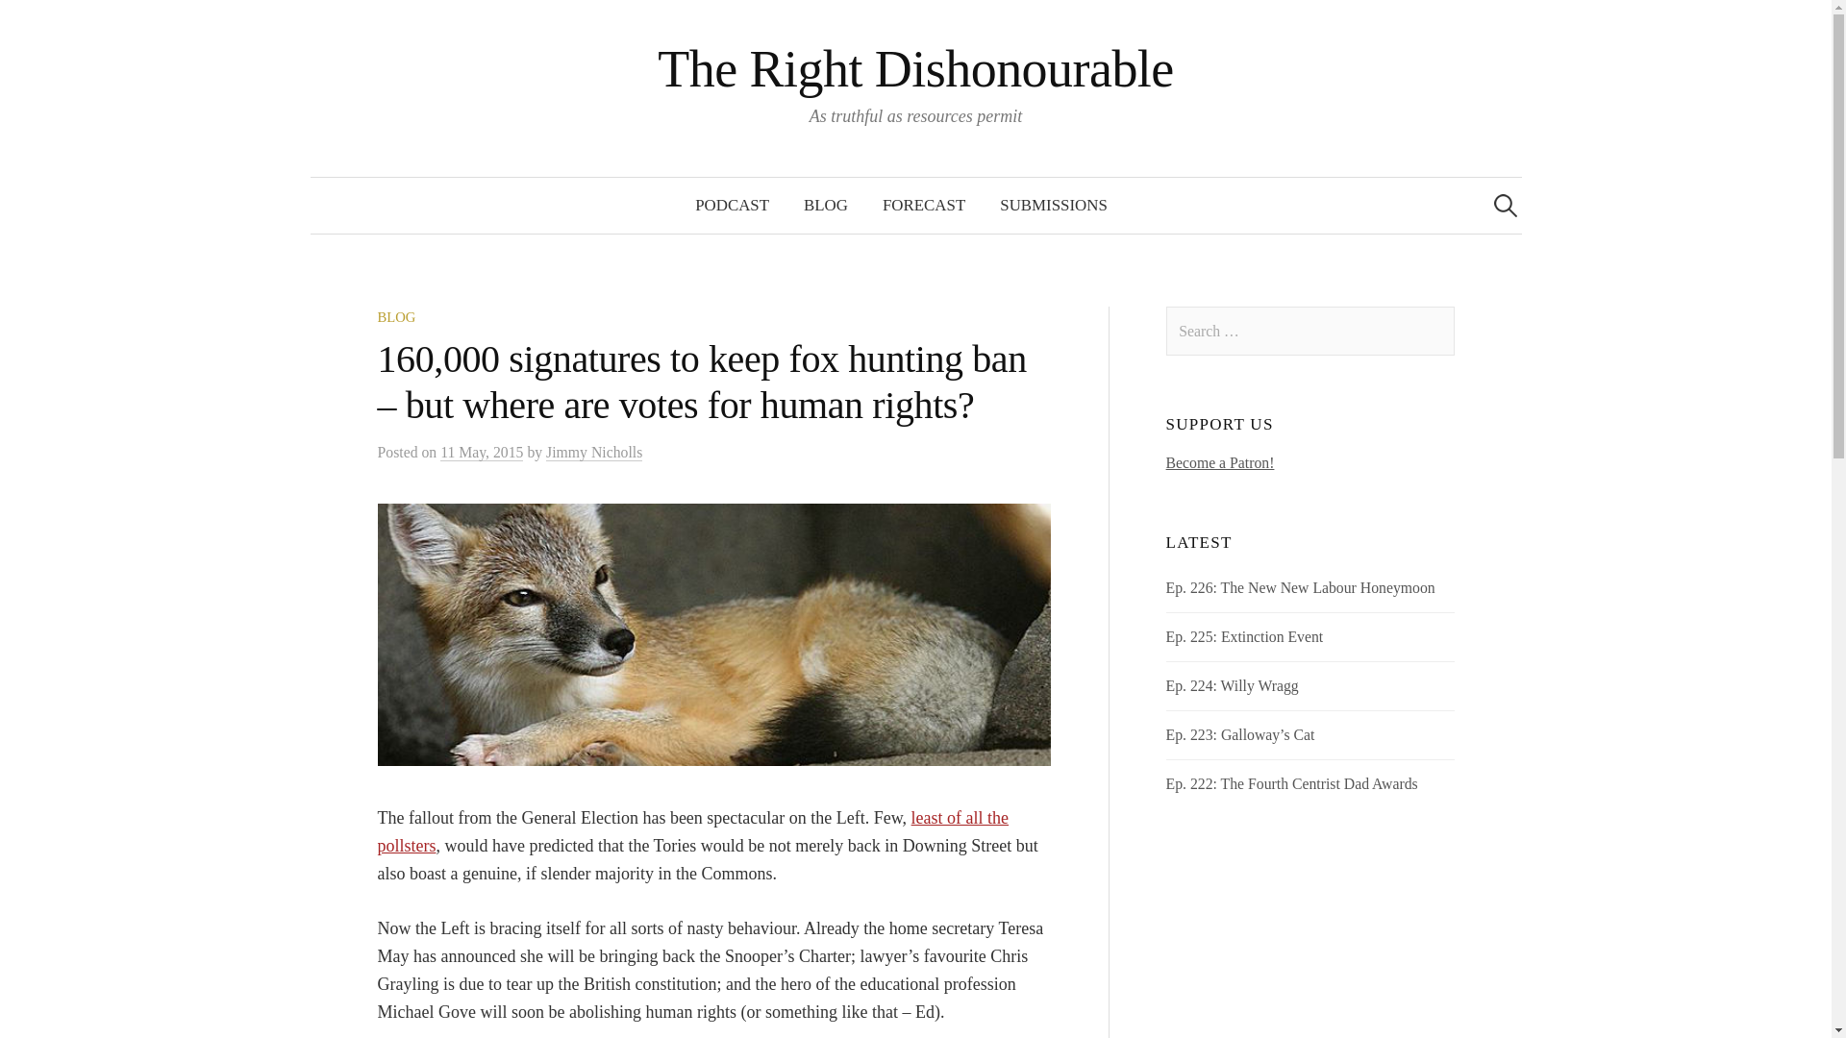 Image resolution: width=1846 pixels, height=1038 pixels. I want to click on FORECAST, so click(923, 206).